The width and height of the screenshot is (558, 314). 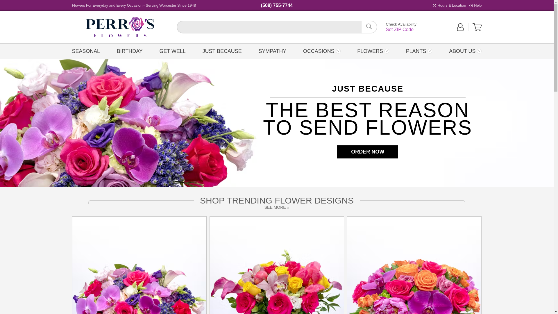 What do you see at coordinates (272, 51) in the screenshot?
I see `Help` at bounding box center [272, 51].